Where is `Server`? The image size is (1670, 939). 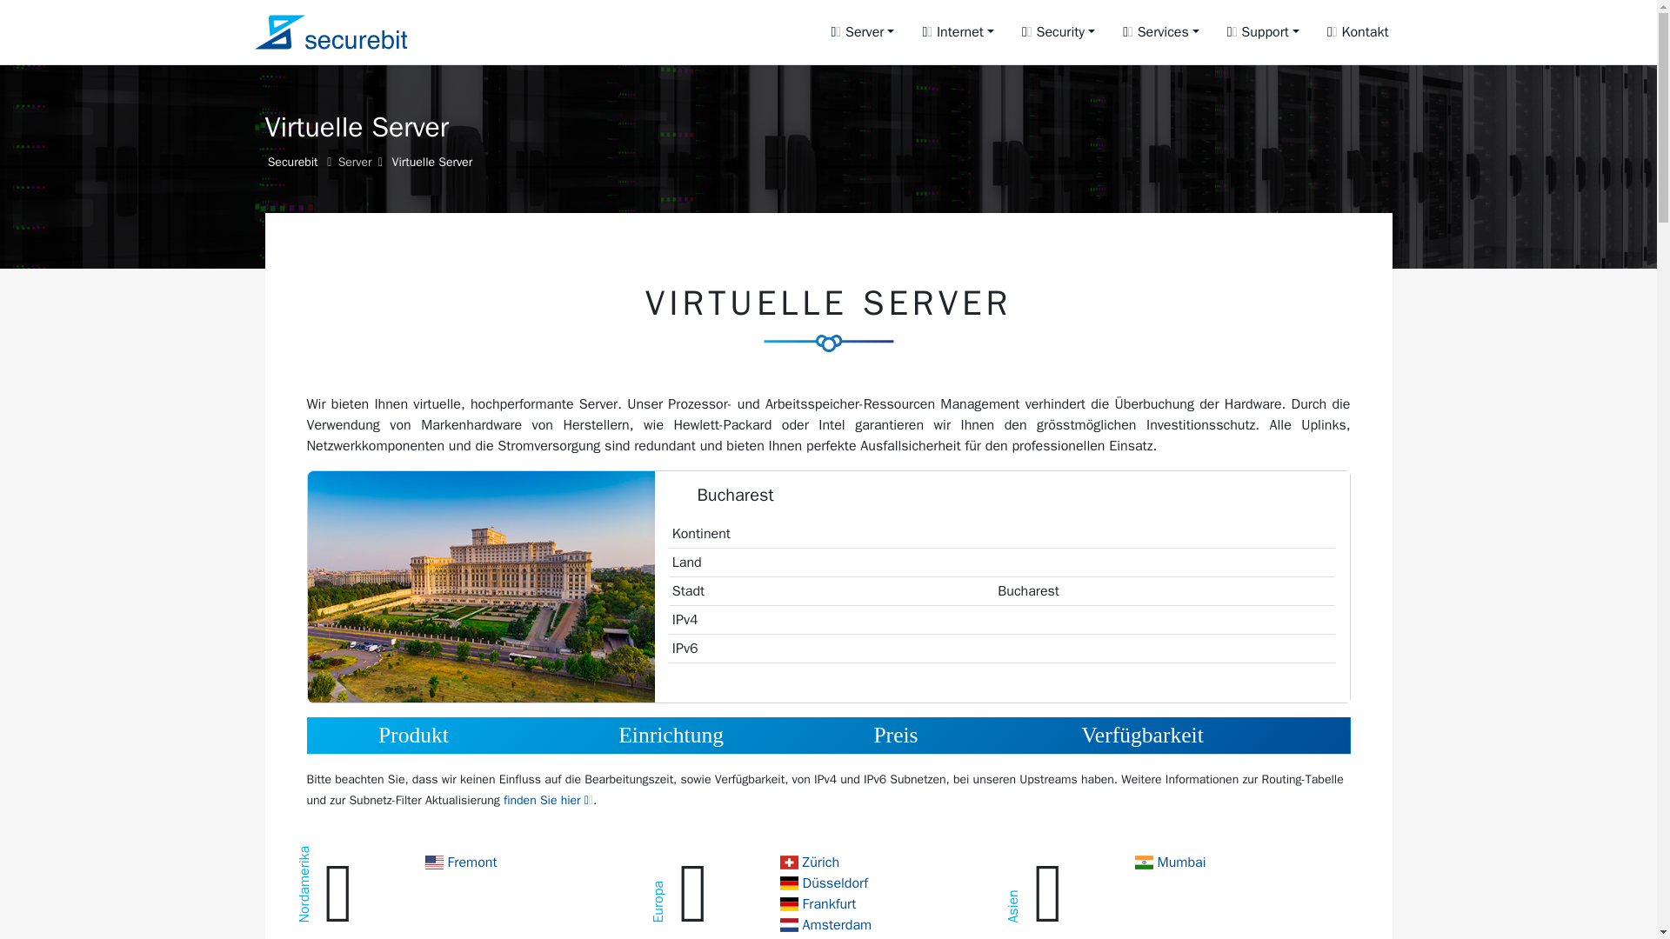
Server is located at coordinates (862, 32).